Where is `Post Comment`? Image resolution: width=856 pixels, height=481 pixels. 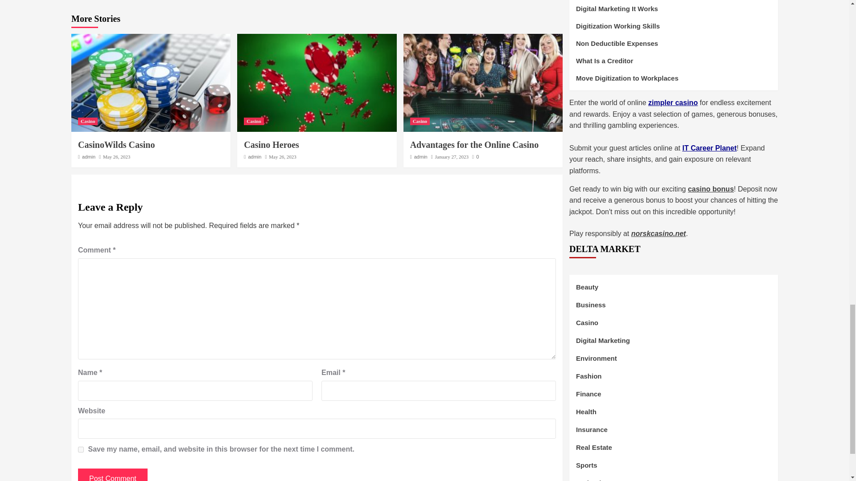
Post Comment is located at coordinates (112, 475).